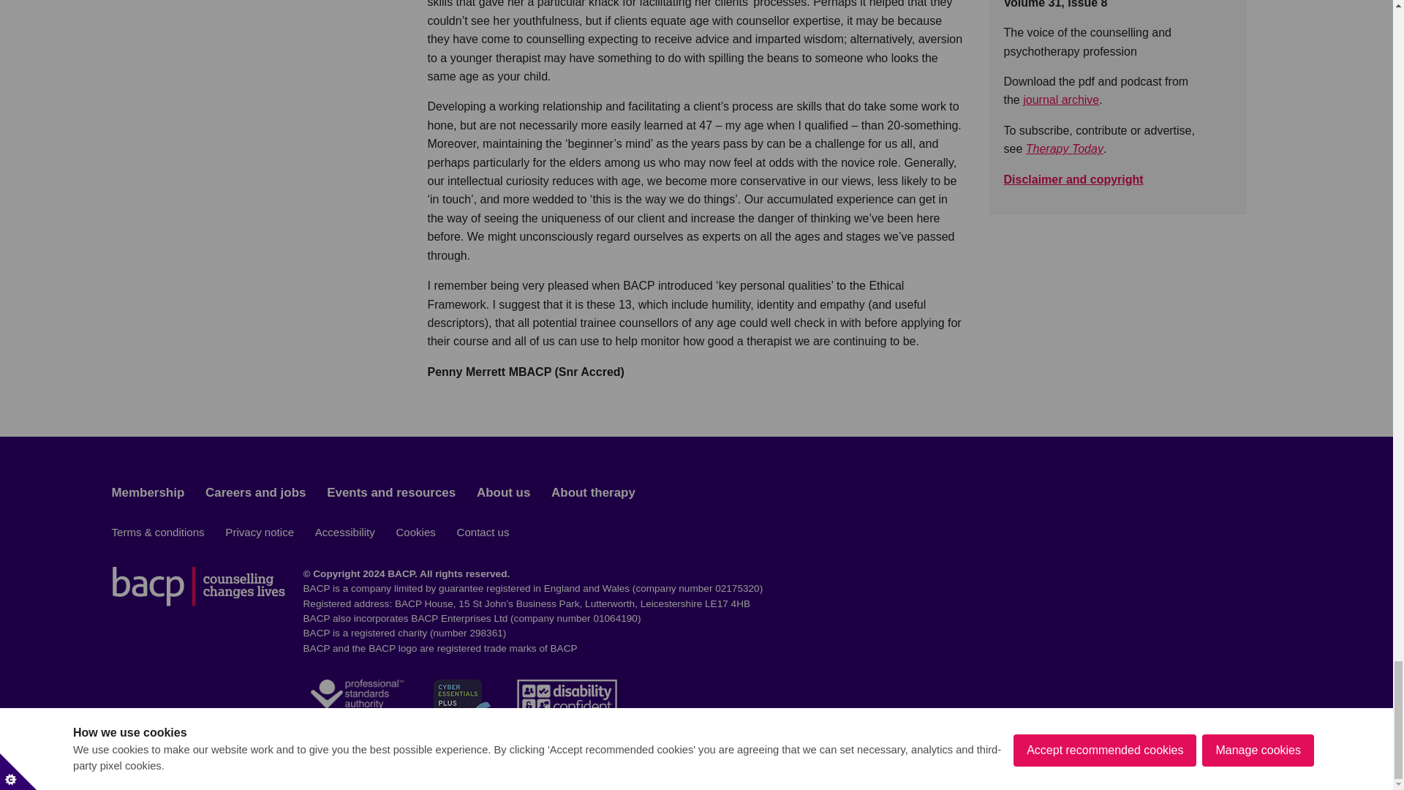  What do you see at coordinates (1061, 99) in the screenshot?
I see `Archive` at bounding box center [1061, 99].